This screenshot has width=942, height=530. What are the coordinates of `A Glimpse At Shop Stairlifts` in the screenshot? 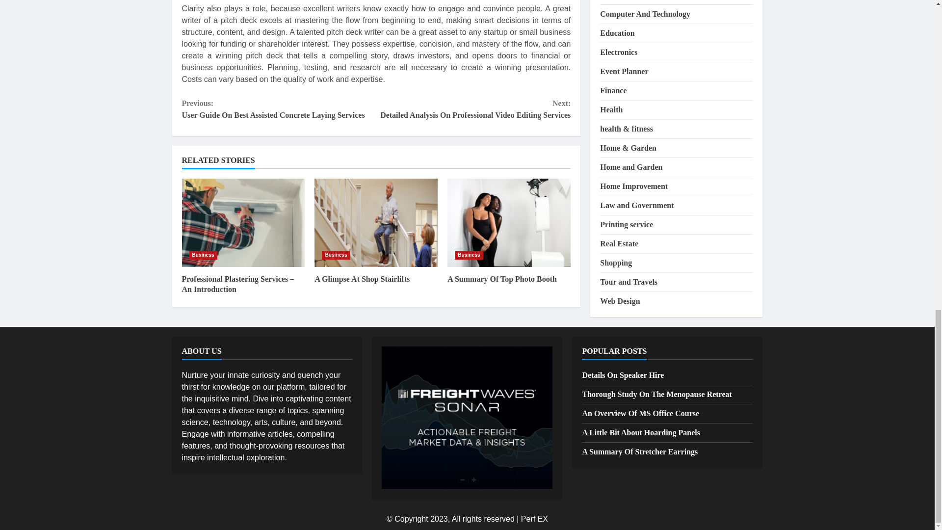 It's located at (362, 279).